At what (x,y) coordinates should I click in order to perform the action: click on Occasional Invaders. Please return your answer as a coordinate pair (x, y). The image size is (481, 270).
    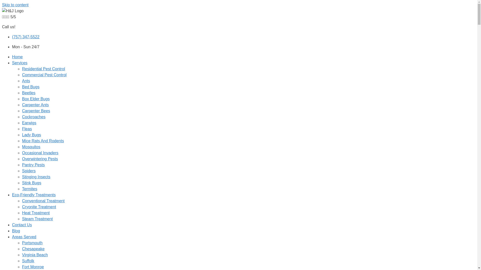
    Looking at the image, I should click on (40, 153).